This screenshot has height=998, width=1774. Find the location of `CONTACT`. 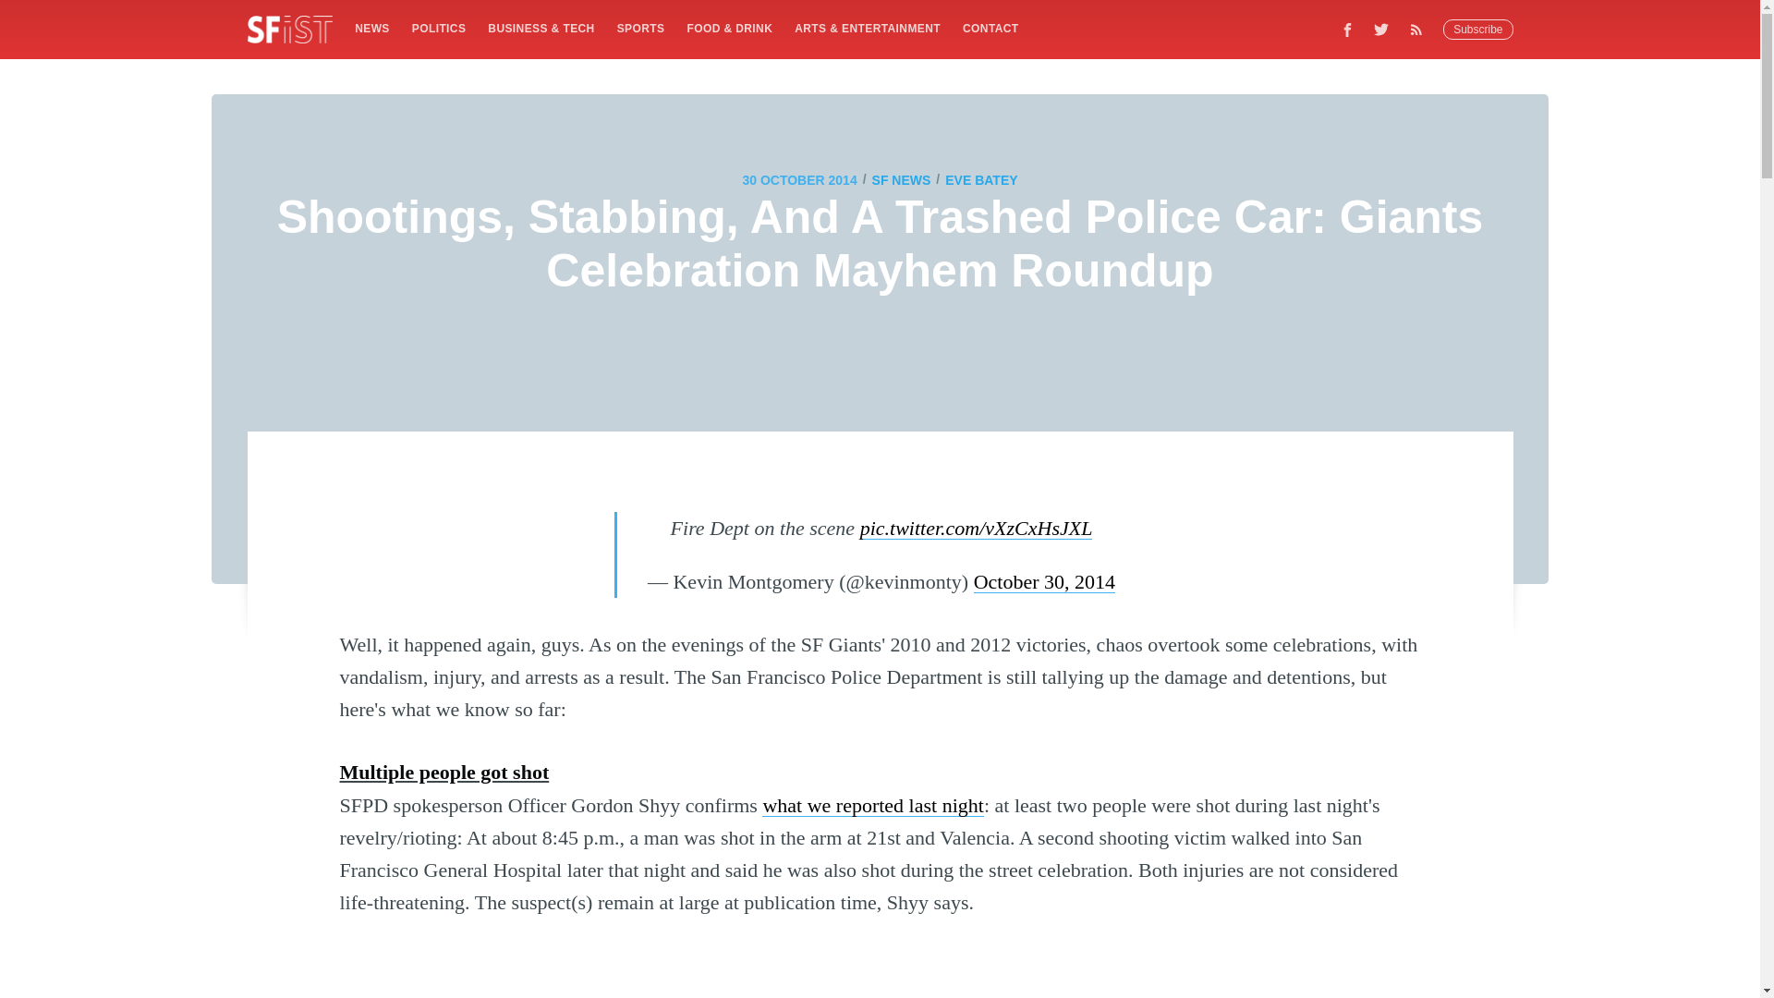

CONTACT is located at coordinates (990, 28).